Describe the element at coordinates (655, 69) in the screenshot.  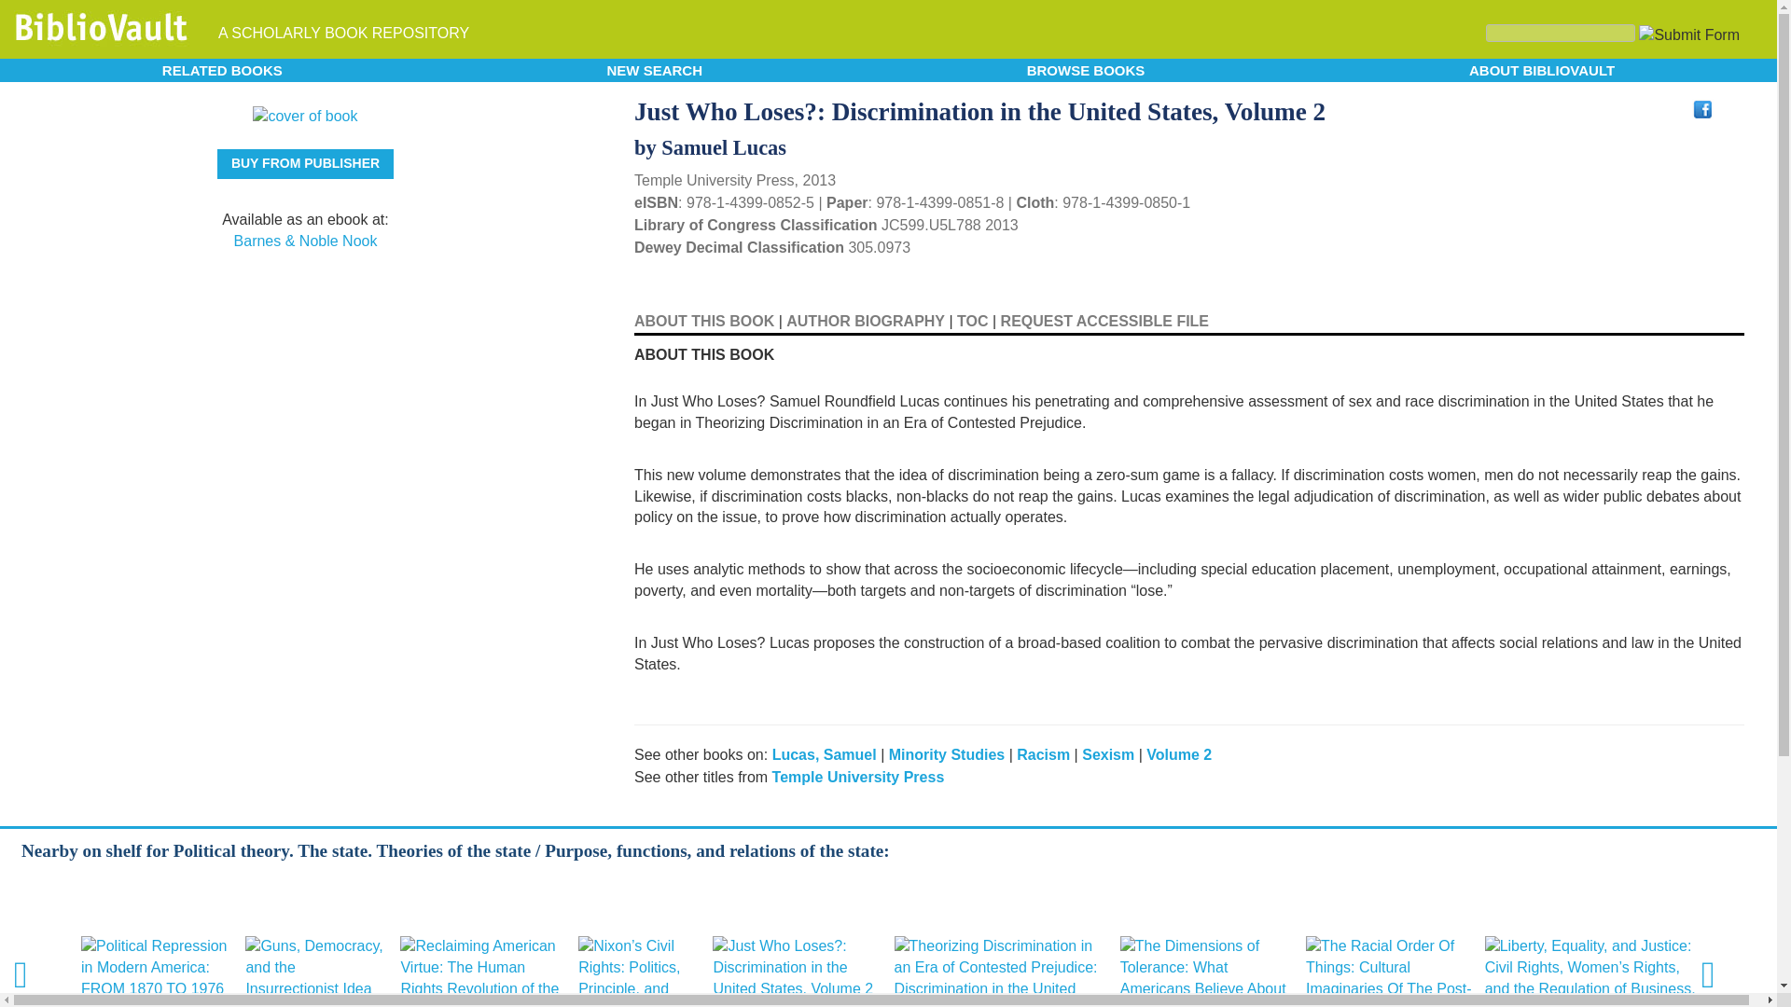
I see `NEW SEARCH` at that location.